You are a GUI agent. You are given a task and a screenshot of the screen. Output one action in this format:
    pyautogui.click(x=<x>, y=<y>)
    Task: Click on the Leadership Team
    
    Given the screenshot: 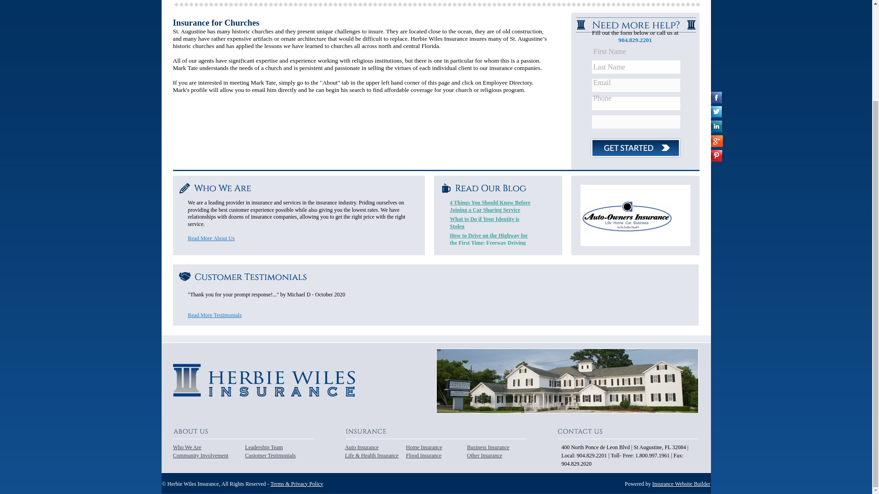 What is the action you would take?
    pyautogui.click(x=264, y=447)
    